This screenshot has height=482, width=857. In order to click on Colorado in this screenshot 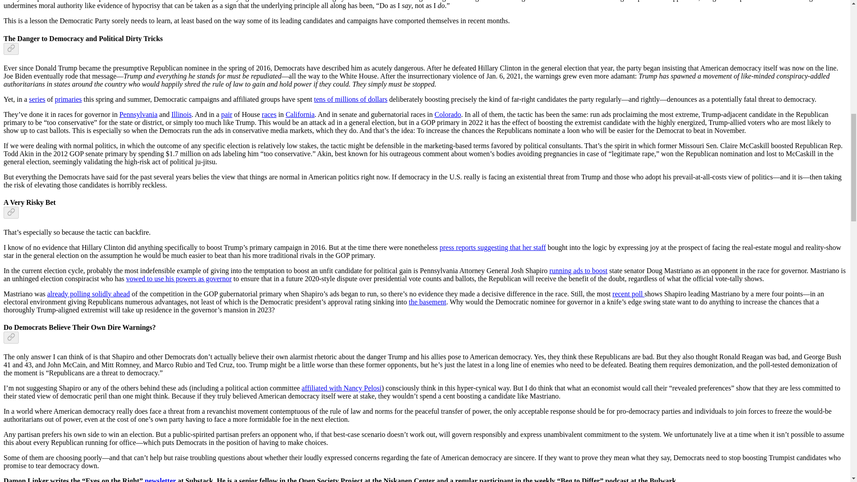, I will do `click(448, 114)`.